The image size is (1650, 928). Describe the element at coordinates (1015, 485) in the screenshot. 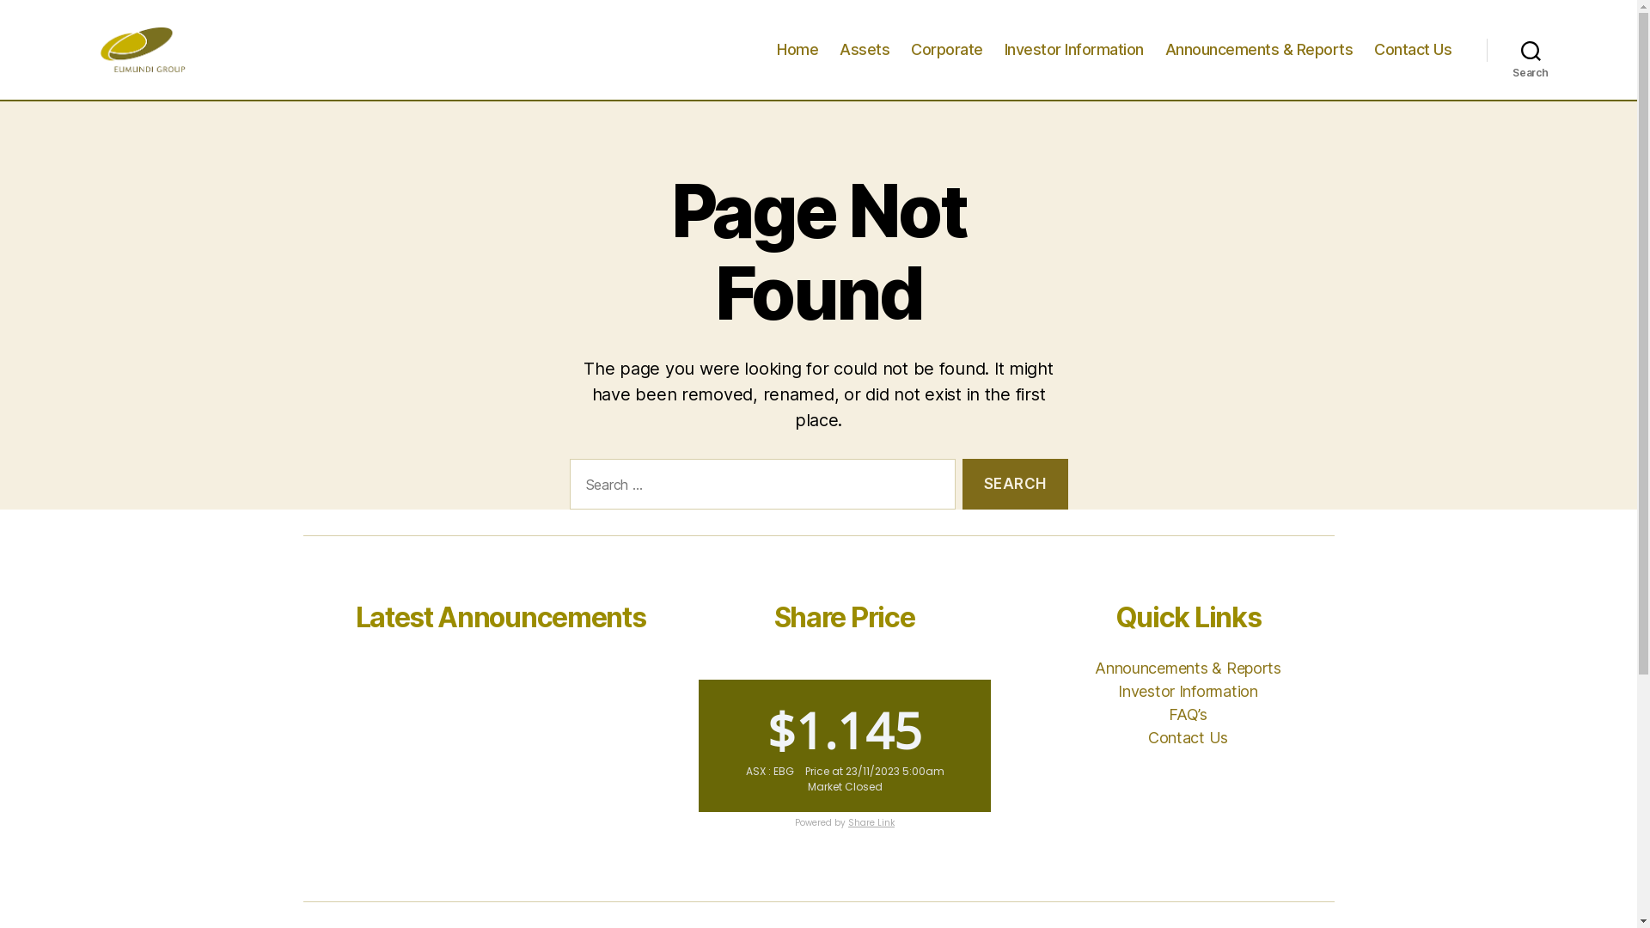

I see `Search` at that location.